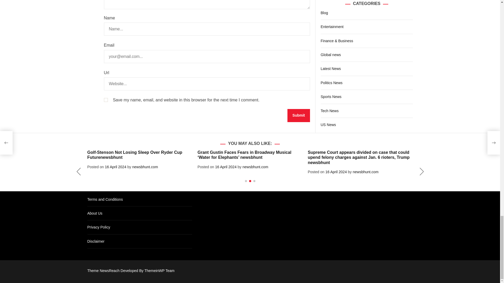 This screenshot has height=283, width=504. I want to click on Submit, so click(298, 115).